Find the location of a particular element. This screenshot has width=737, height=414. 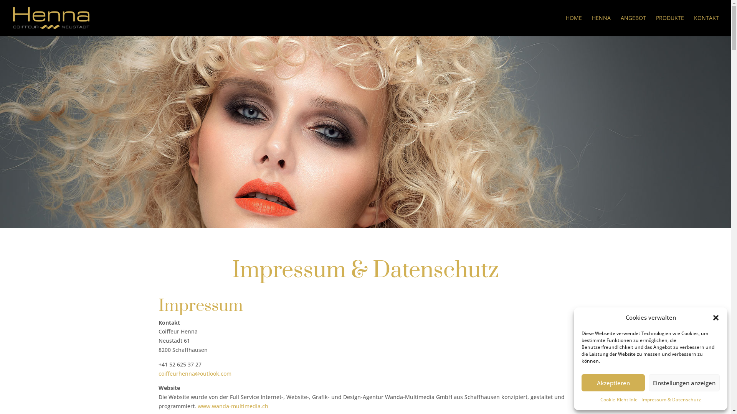

HOME is located at coordinates (574, 26).